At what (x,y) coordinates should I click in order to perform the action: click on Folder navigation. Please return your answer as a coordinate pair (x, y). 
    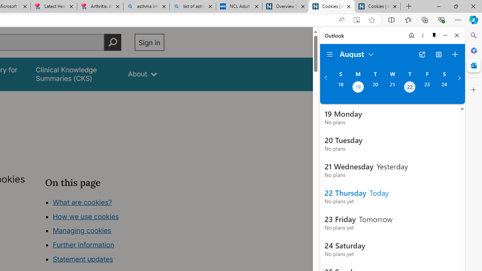
    Looking at the image, I should click on (330, 54).